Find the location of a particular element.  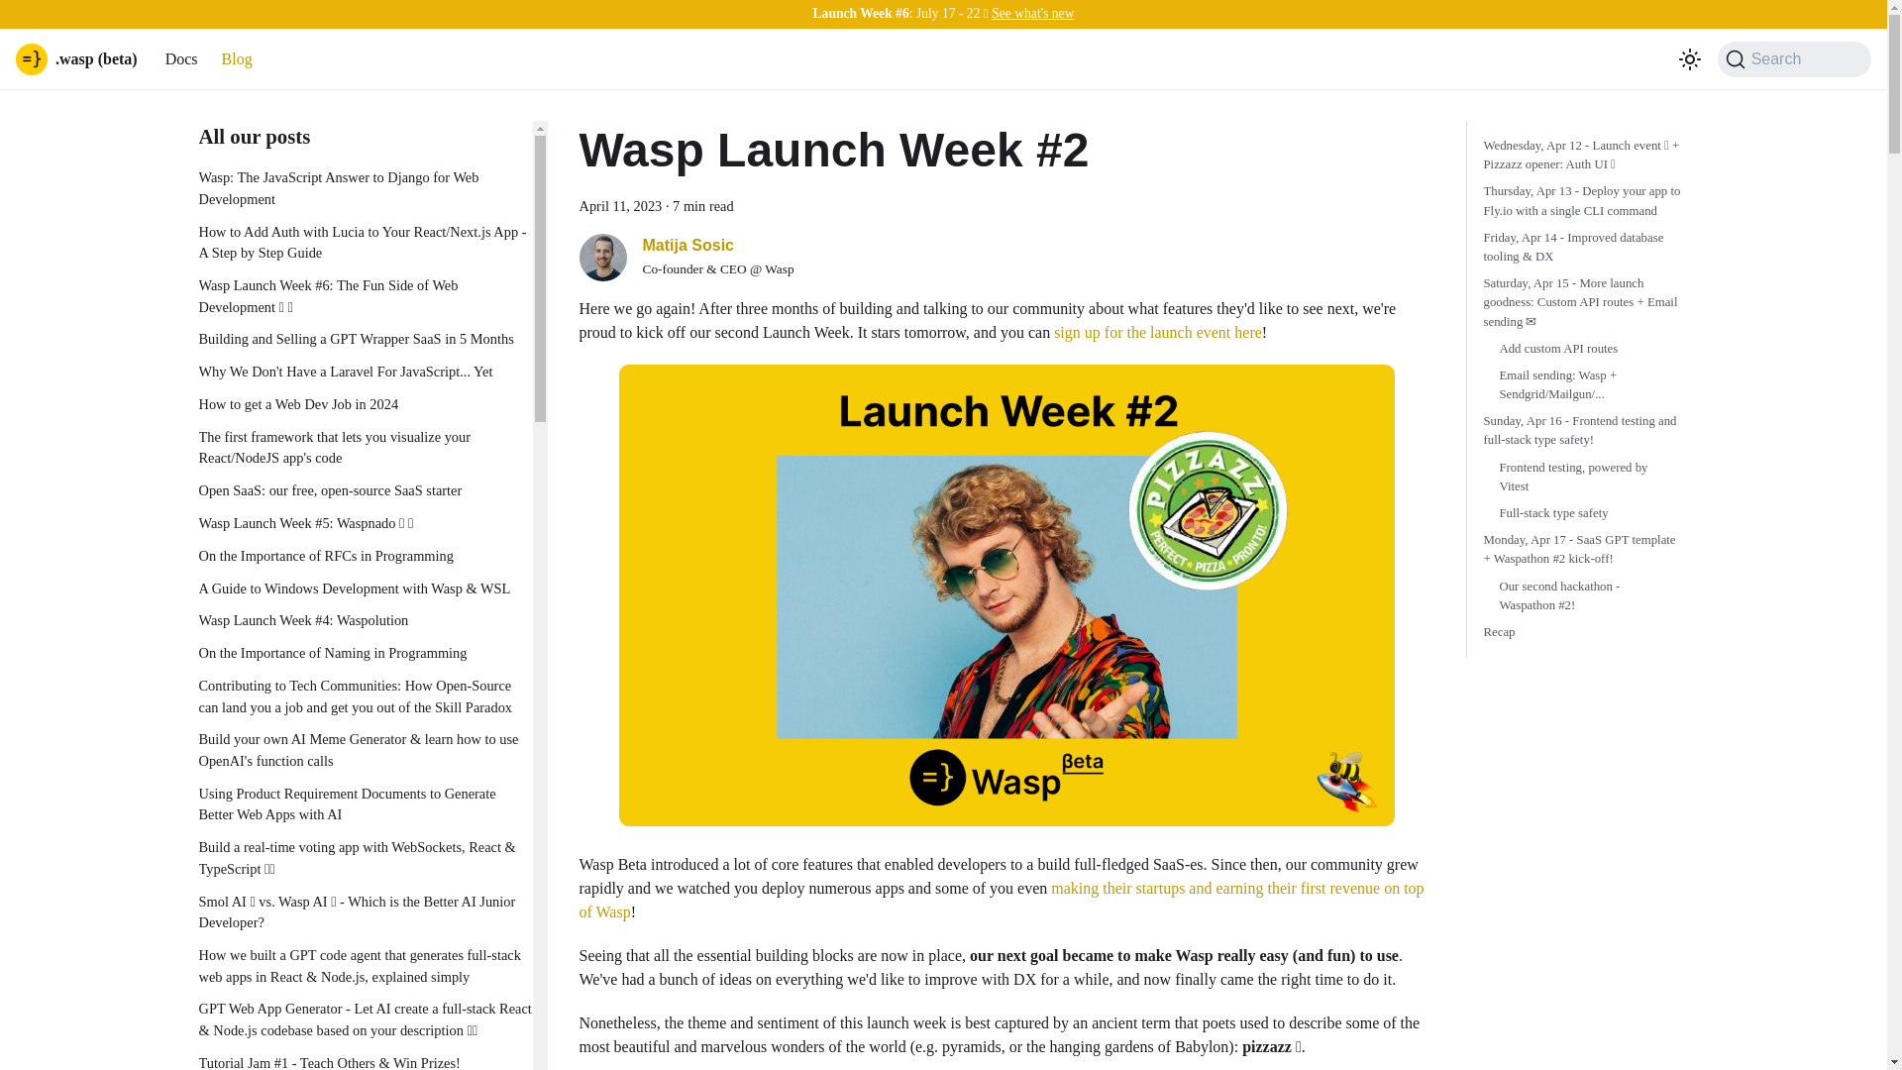

How to get a Web Dev Job in 2024 is located at coordinates (365, 405).